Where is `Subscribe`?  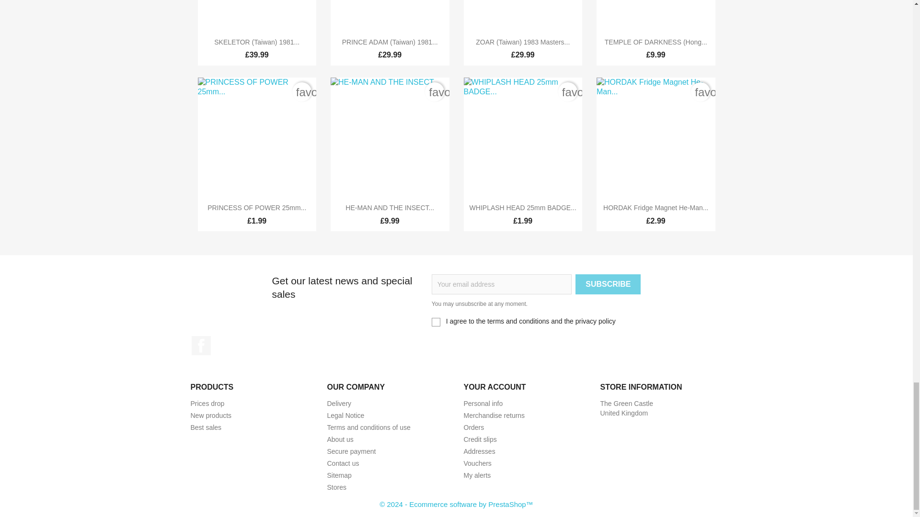
Subscribe is located at coordinates (608, 284).